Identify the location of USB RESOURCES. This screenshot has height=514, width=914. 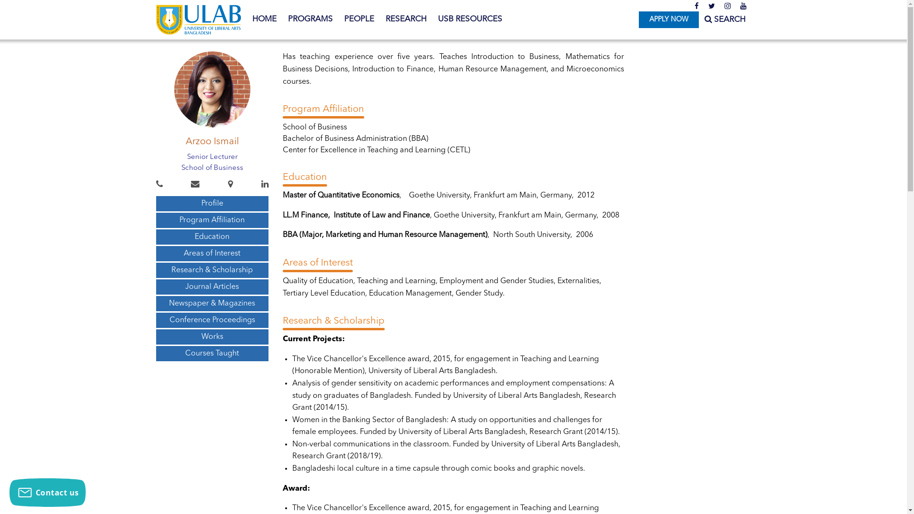
(470, 20).